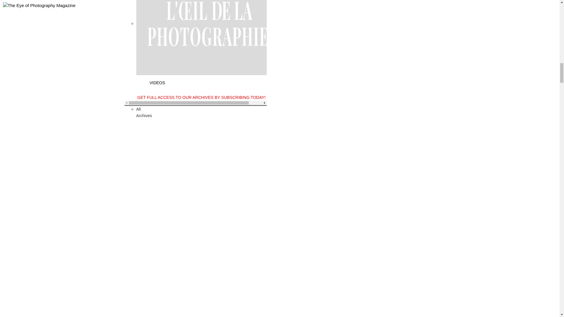 The height and width of the screenshot is (317, 564). What do you see at coordinates (210, 23) in the screenshot?
I see `Videos` at bounding box center [210, 23].